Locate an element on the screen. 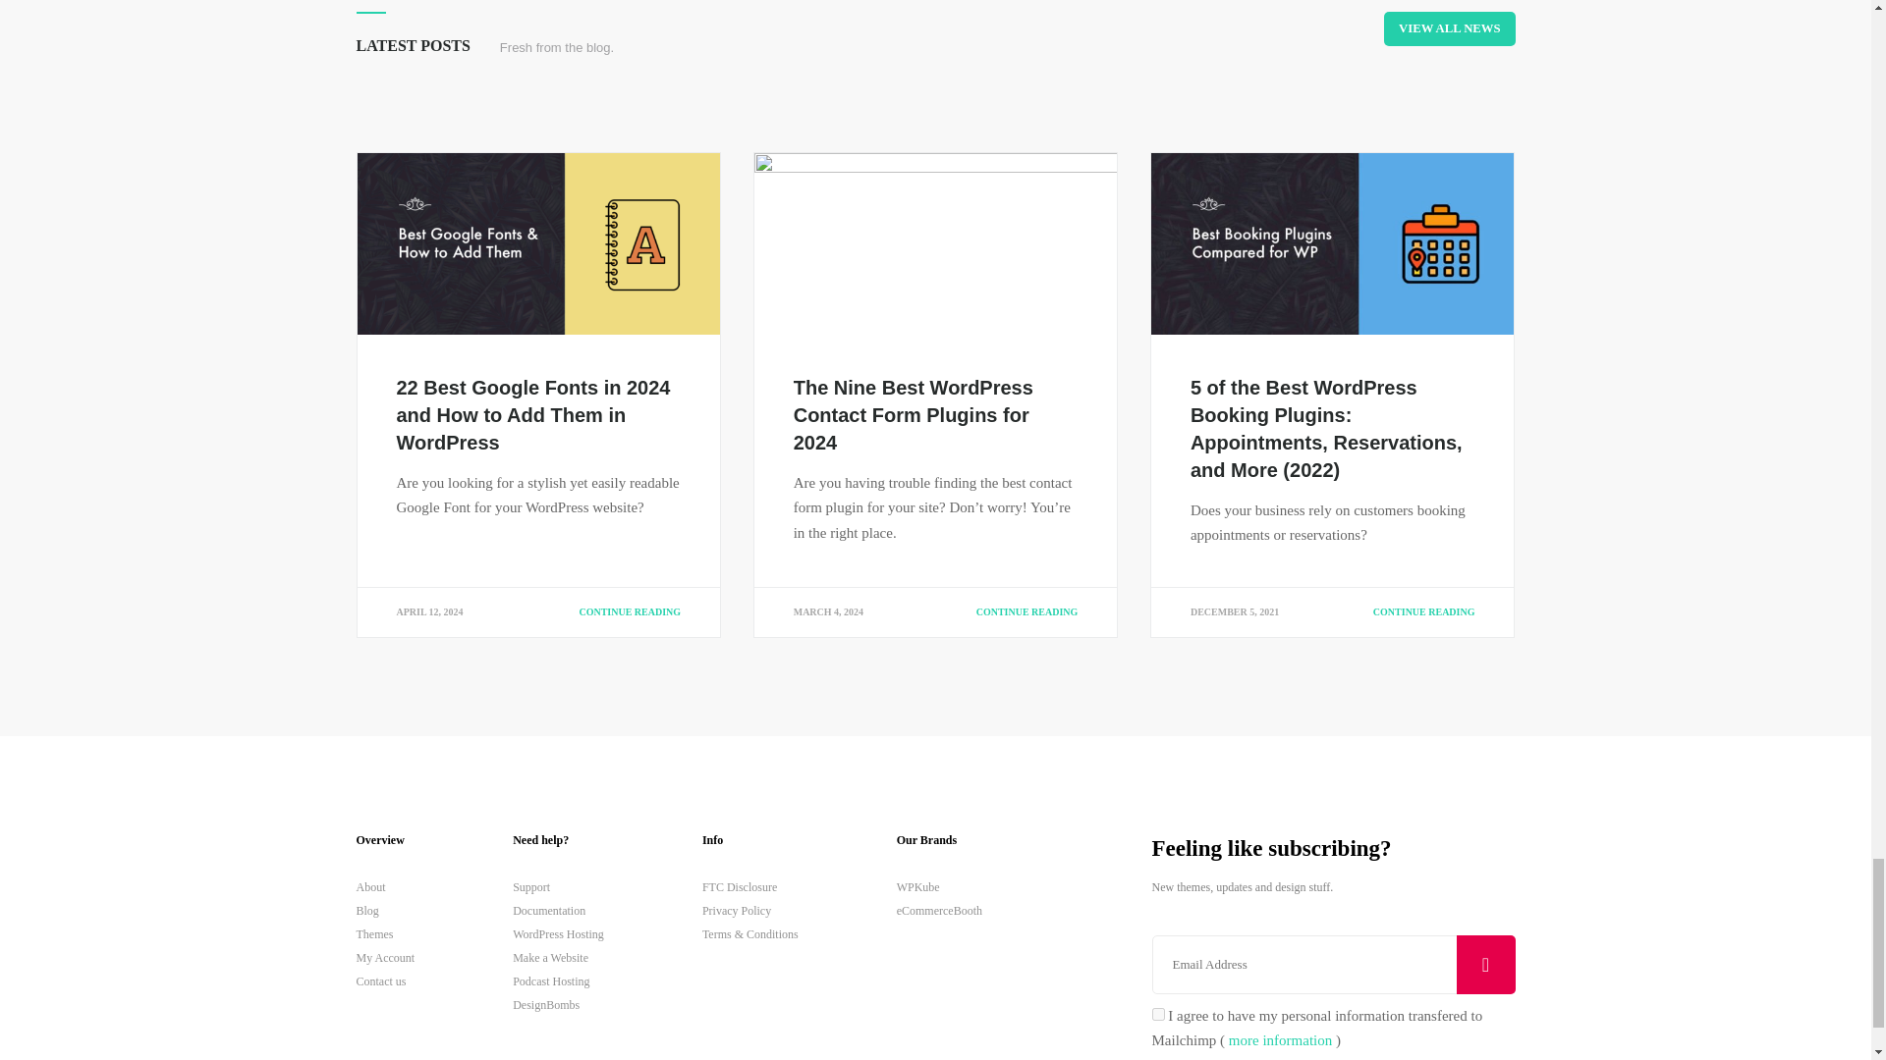 Image resolution: width=1886 pixels, height=1060 pixels. Privacy Policy is located at coordinates (749, 910).